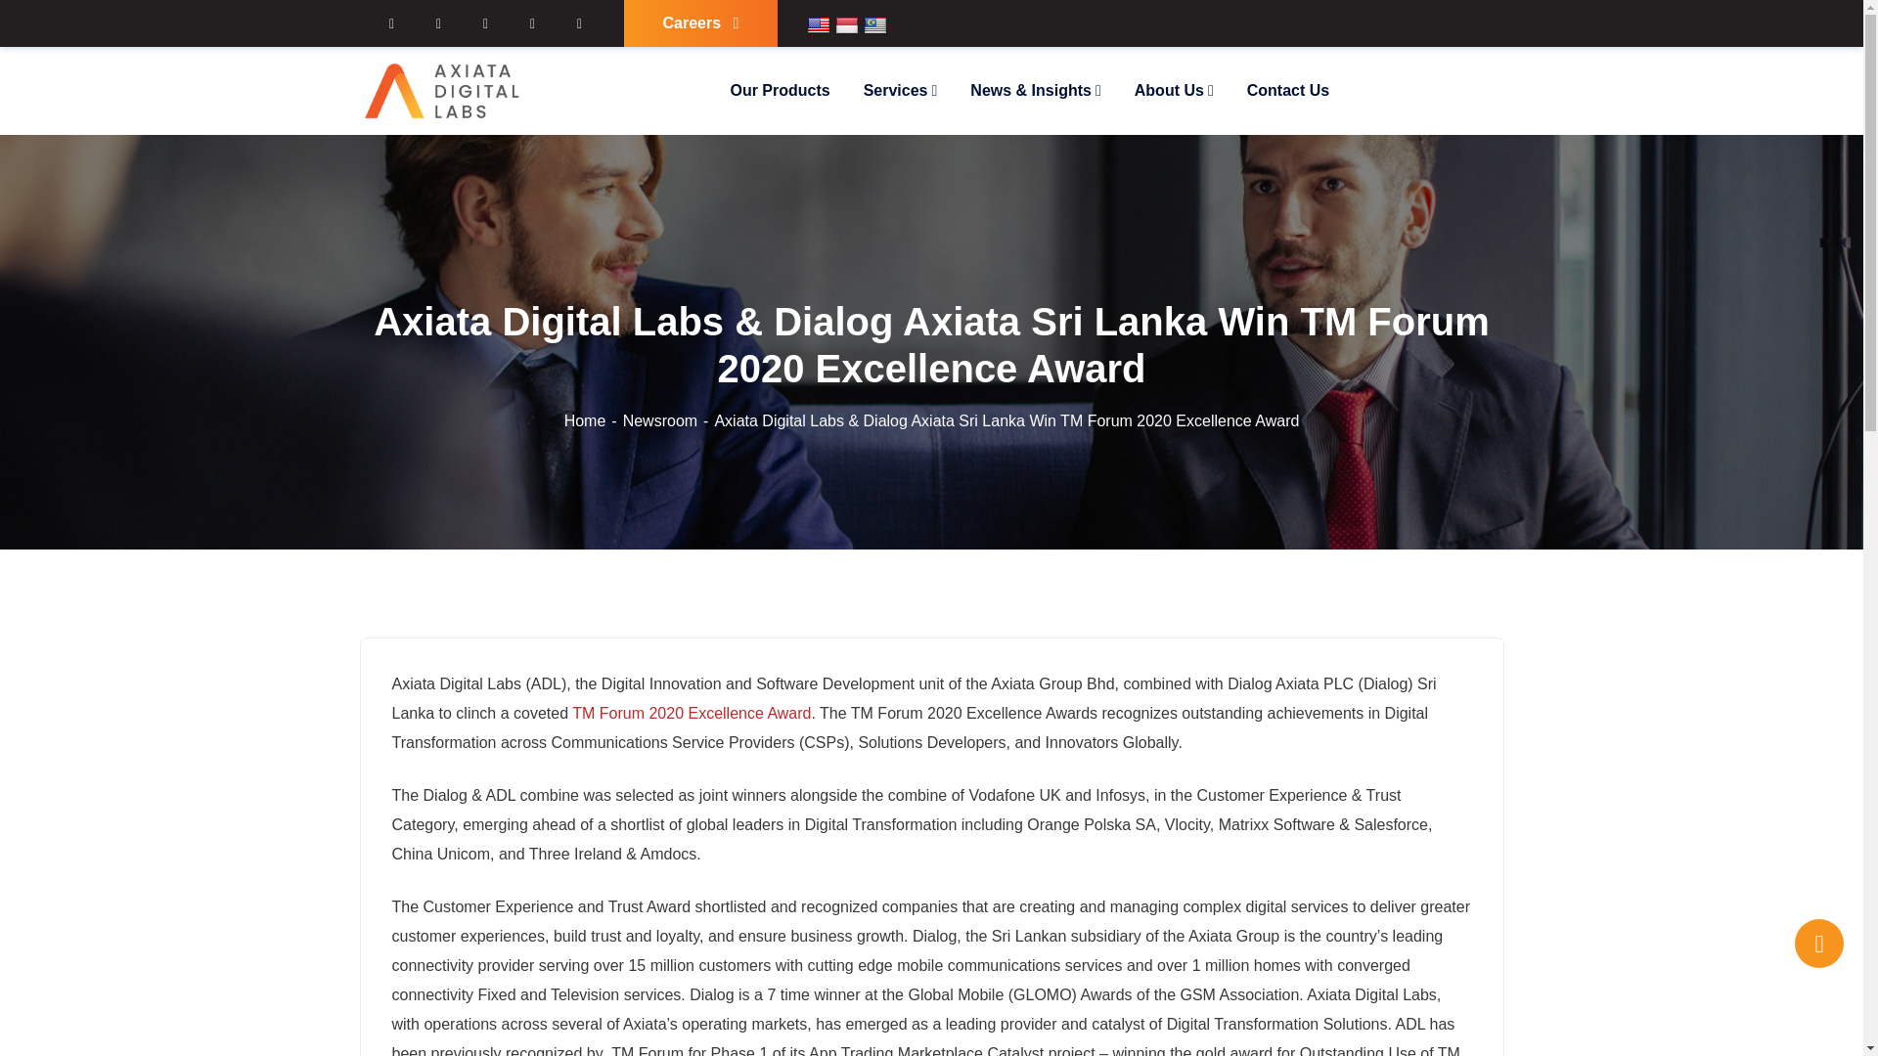 This screenshot has width=1878, height=1056. What do you see at coordinates (874, 25) in the screenshot?
I see `Malay` at bounding box center [874, 25].